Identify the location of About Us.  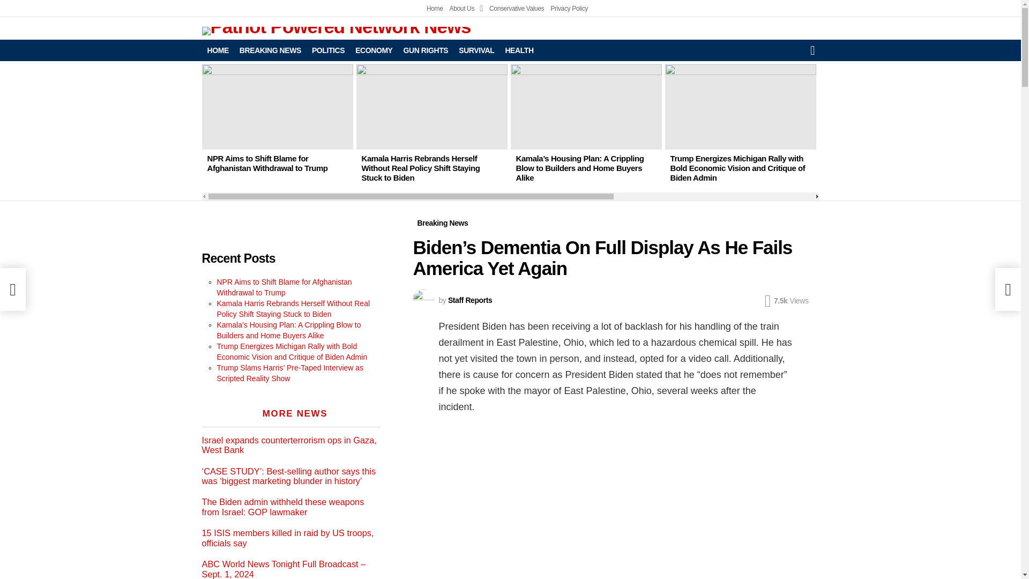
(466, 9).